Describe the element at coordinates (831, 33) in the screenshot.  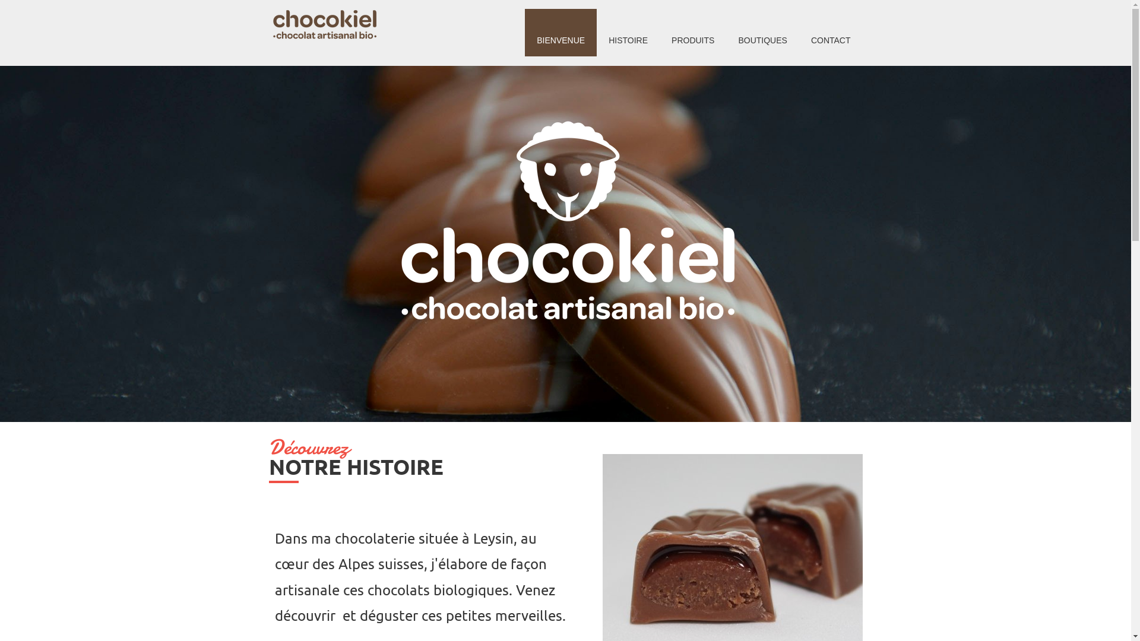
I see `CONTACT` at that location.